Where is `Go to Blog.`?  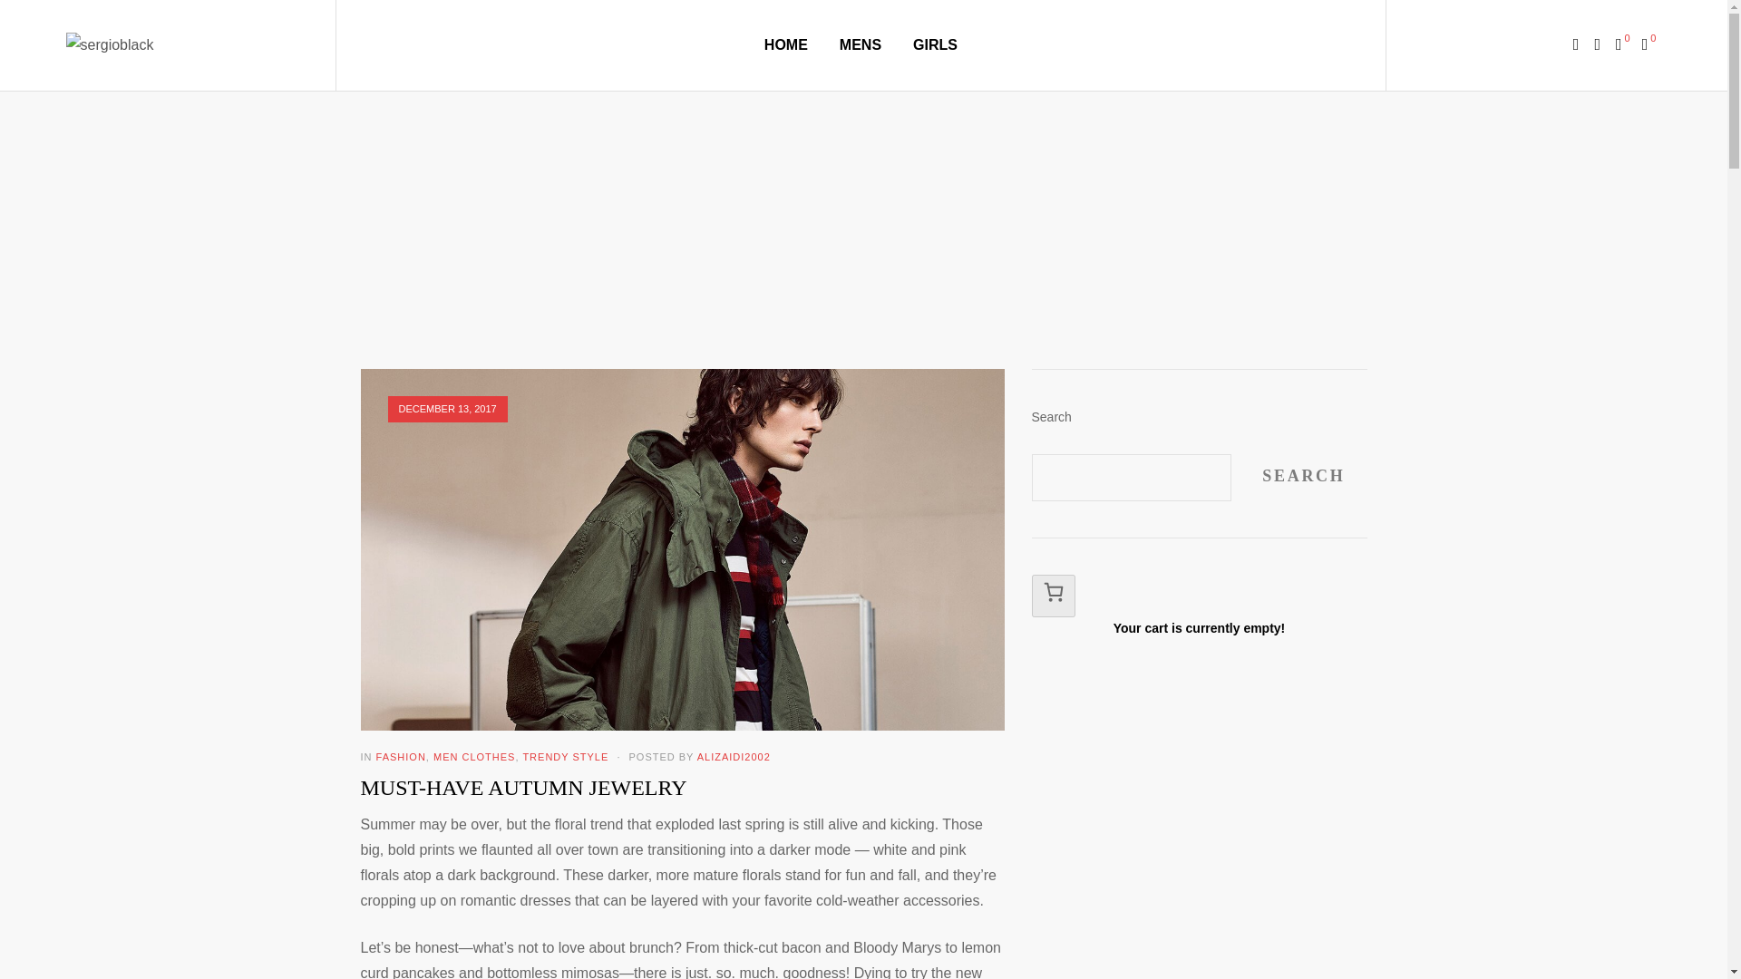
Go to Blog. is located at coordinates (843, 209).